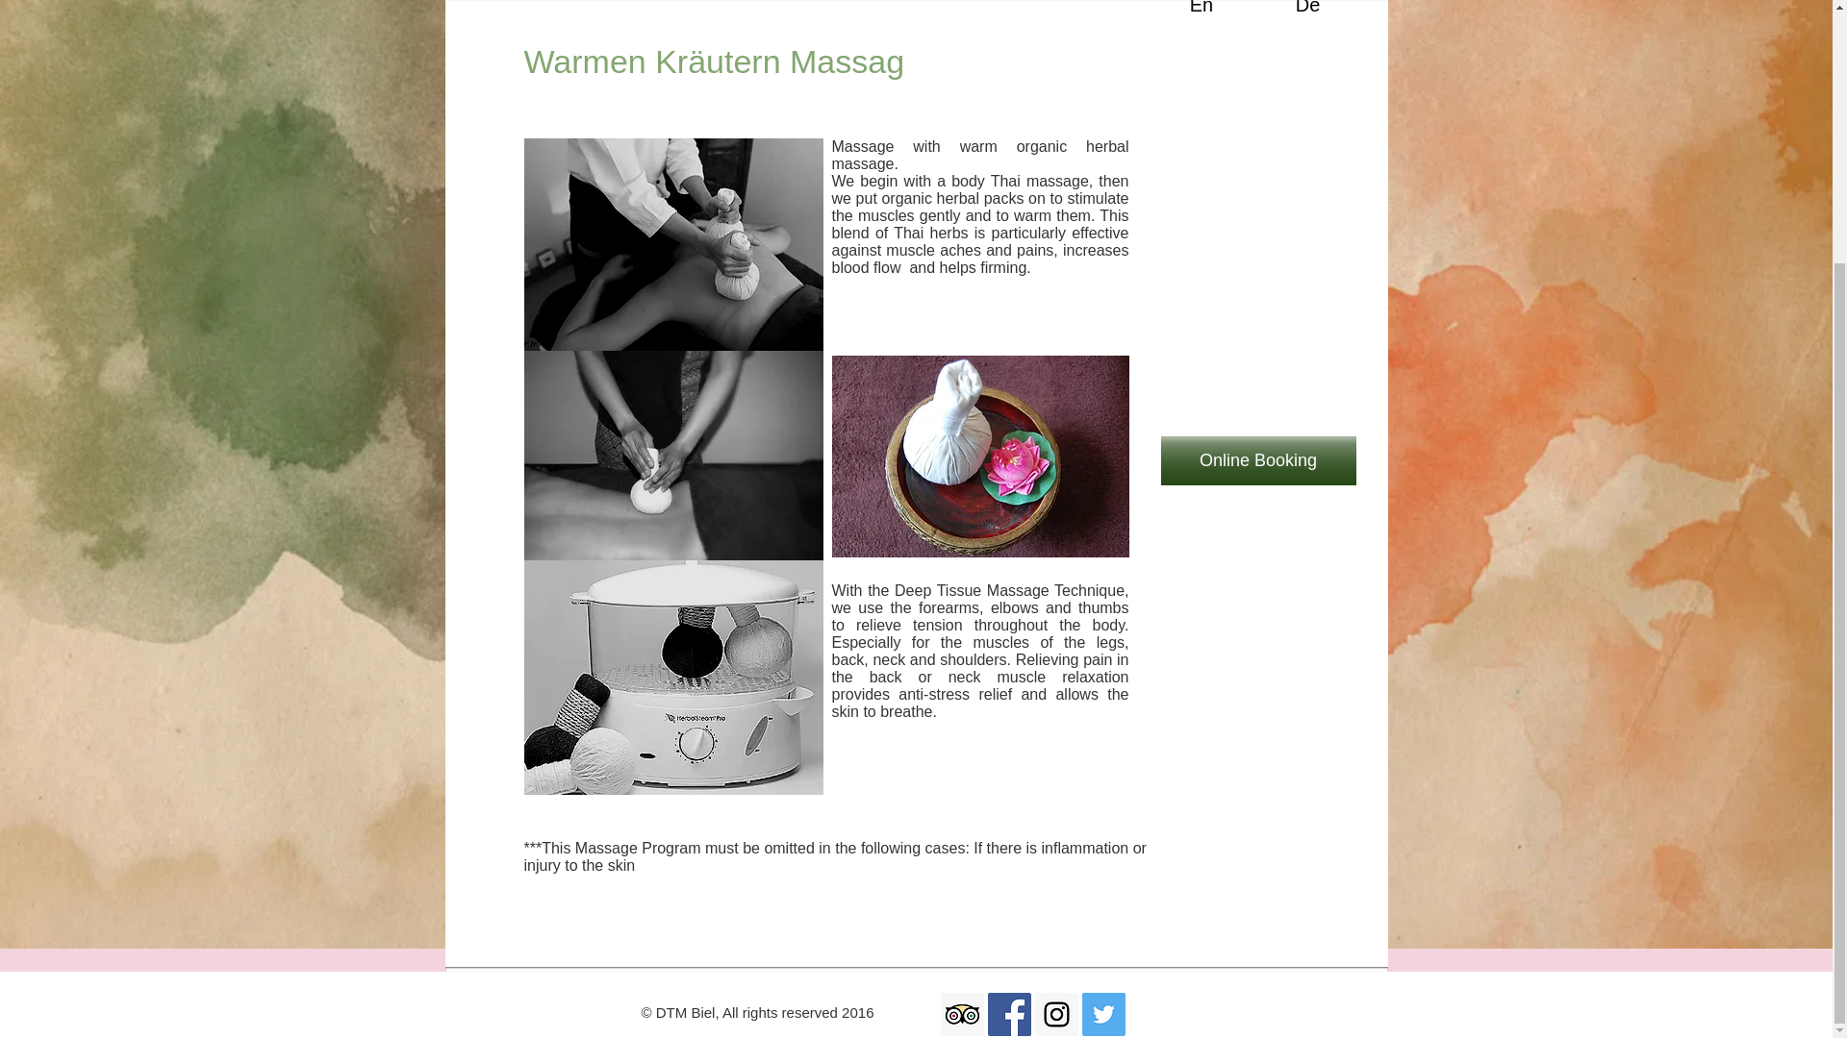  I want to click on Edited Image 2016-03-20 17-18-09, so click(671, 678).